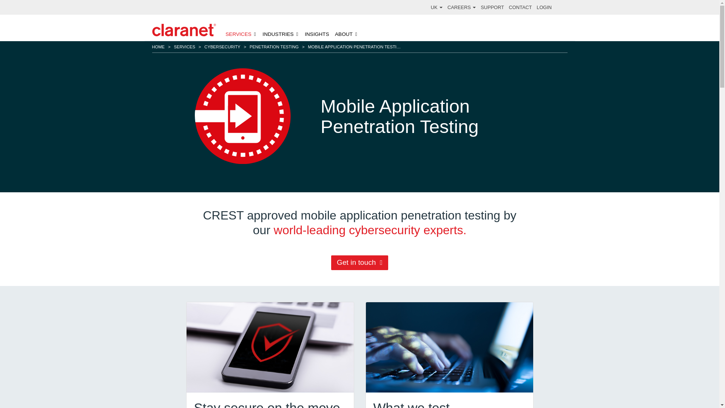  Describe the element at coordinates (492, 7) in the screenshot. I see `SUPPORT` at that location.